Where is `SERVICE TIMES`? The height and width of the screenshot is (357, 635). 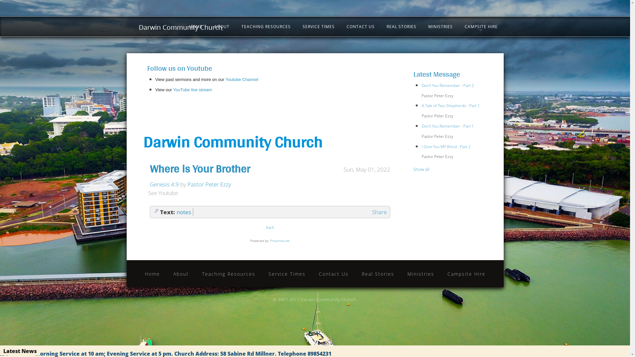 SERVICE TIMES is located at coordinates (318, 26).